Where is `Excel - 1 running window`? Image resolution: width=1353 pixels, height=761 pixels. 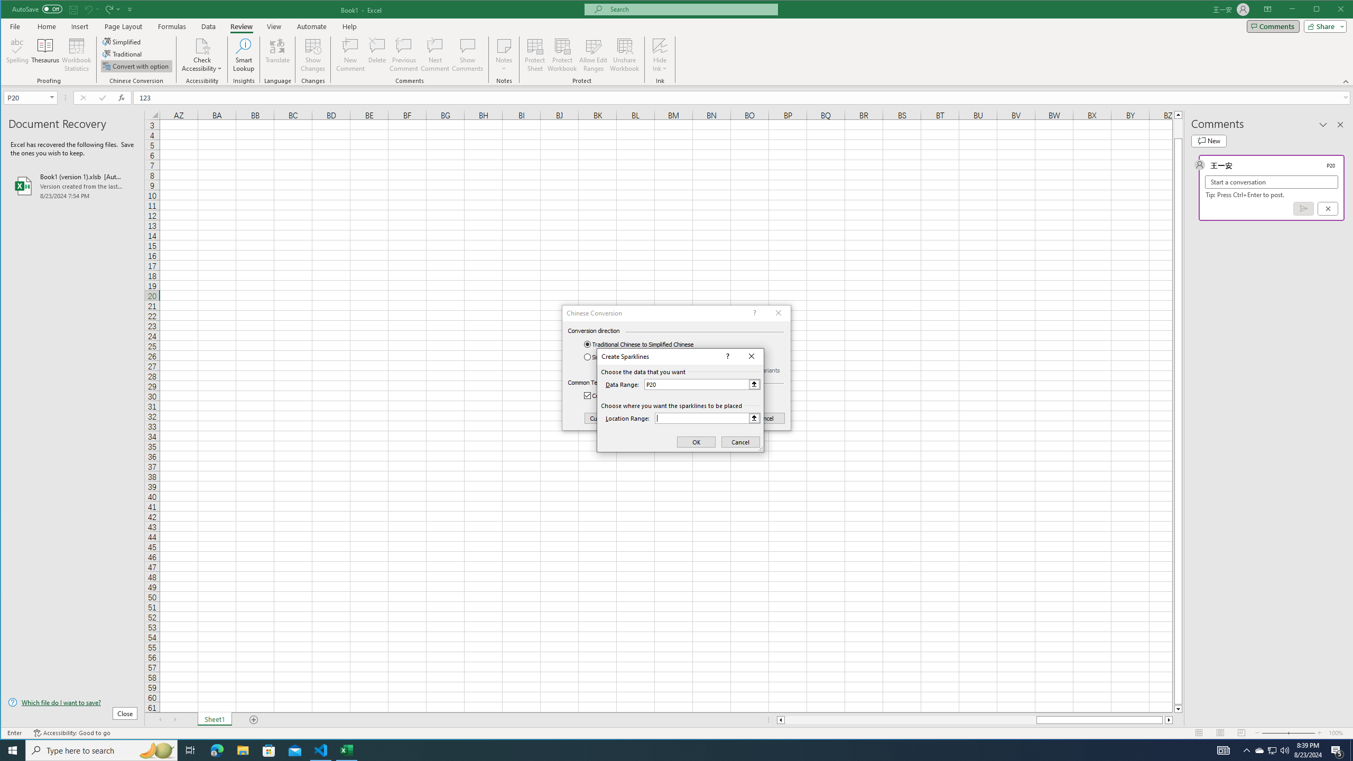
Excel - 1 running window is located at coordinates (347, 750).